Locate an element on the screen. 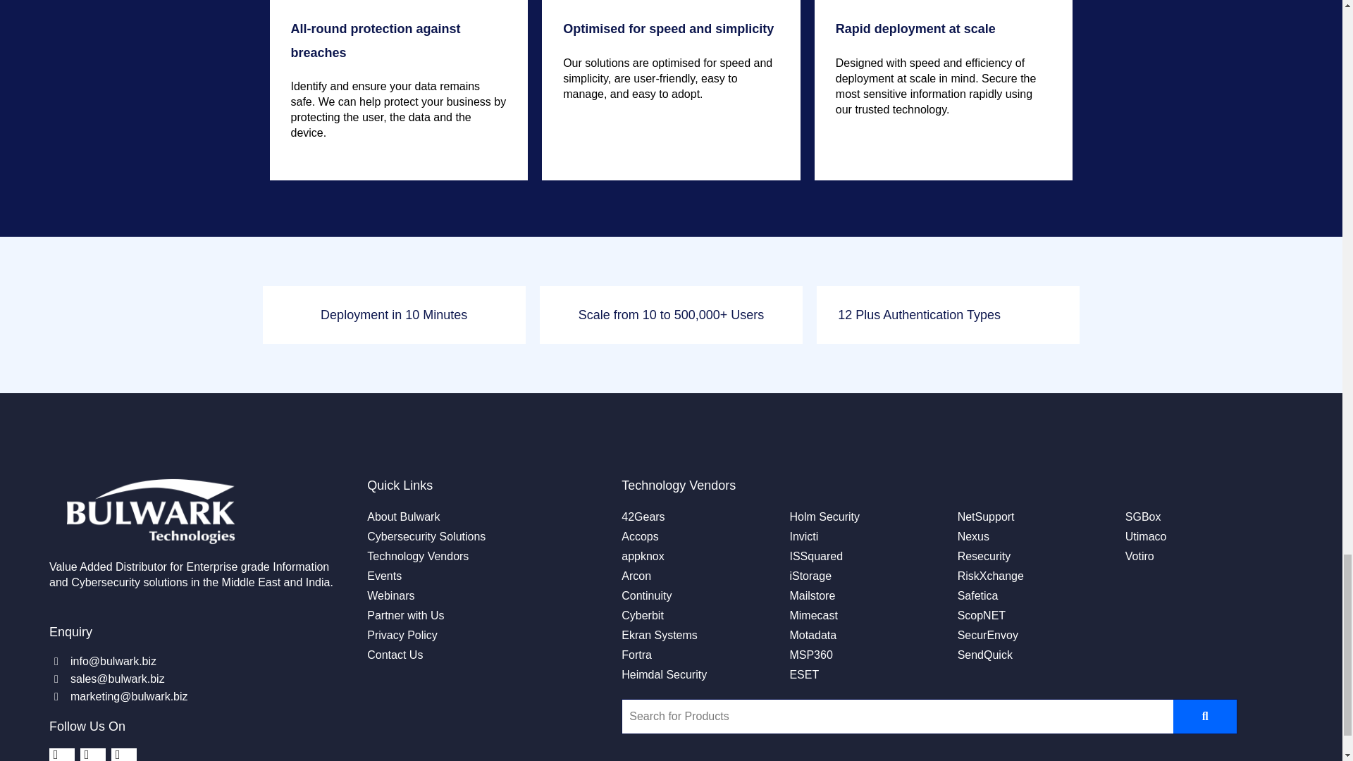 This screenshot has height=761, width=1353. Partner with Us is located at coordinates (404, 615).